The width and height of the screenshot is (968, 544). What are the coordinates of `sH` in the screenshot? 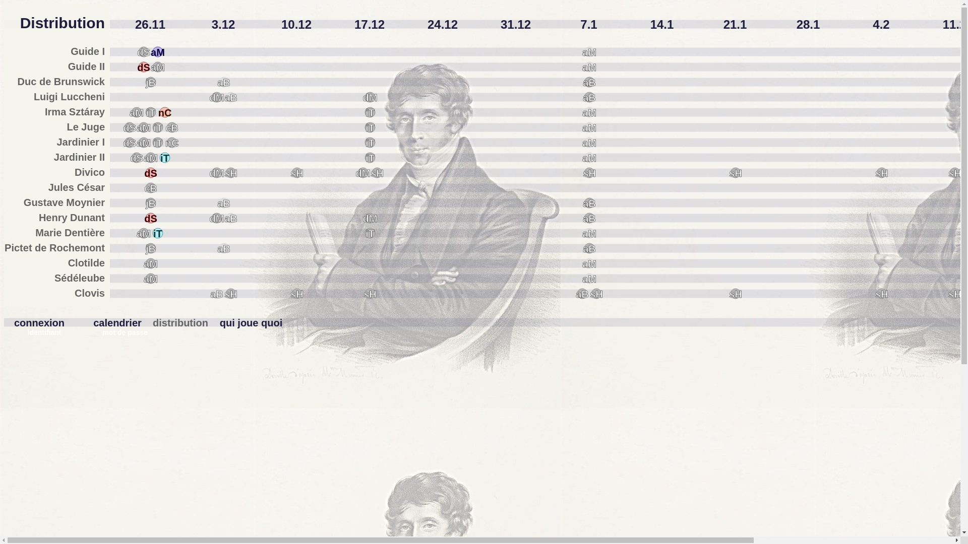 It's located at (231, 173).